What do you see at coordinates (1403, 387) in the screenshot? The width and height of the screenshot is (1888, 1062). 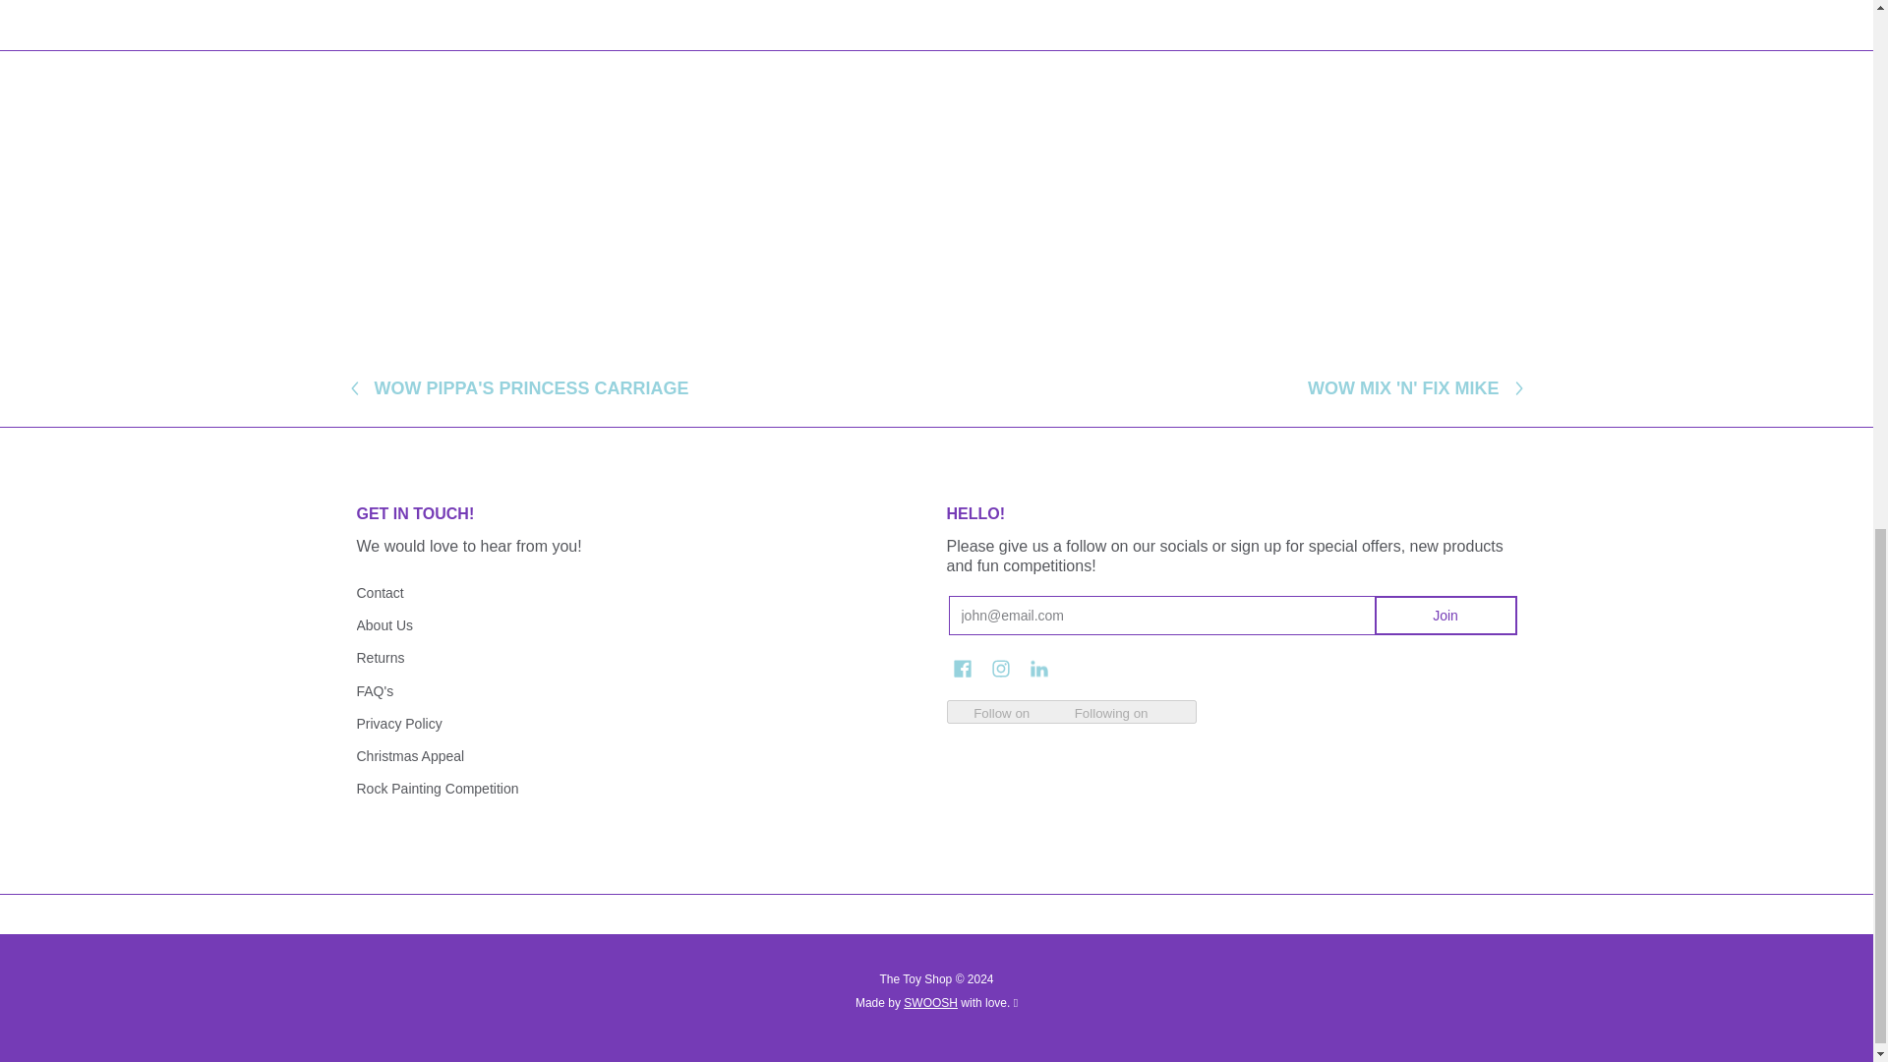 I see `WOW MIX 'N' FIX MIKE` at bounding box center [1403, 387].